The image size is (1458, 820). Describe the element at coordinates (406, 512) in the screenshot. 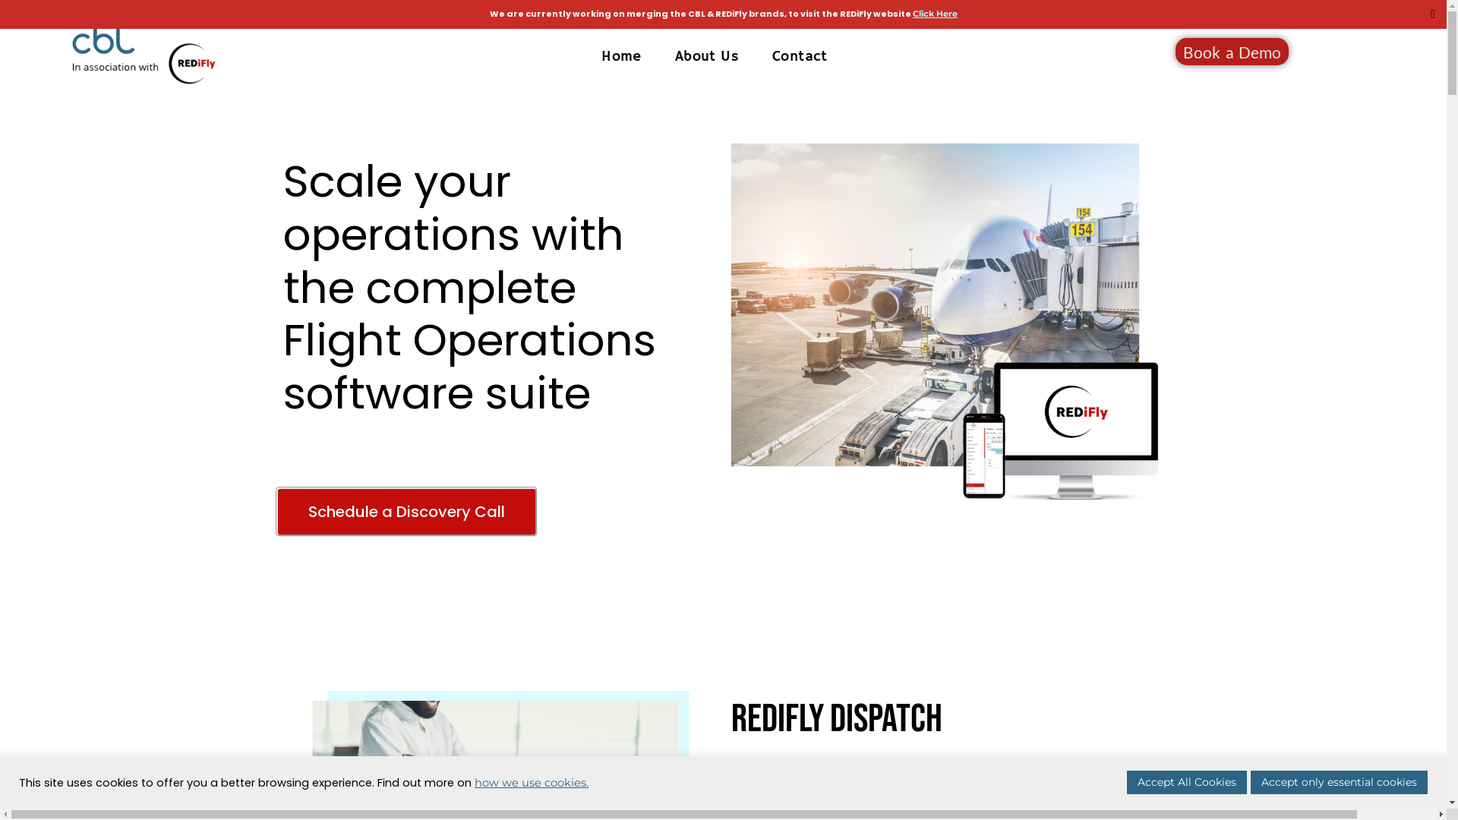

I see `Schedule a Discovery Call` at that location.